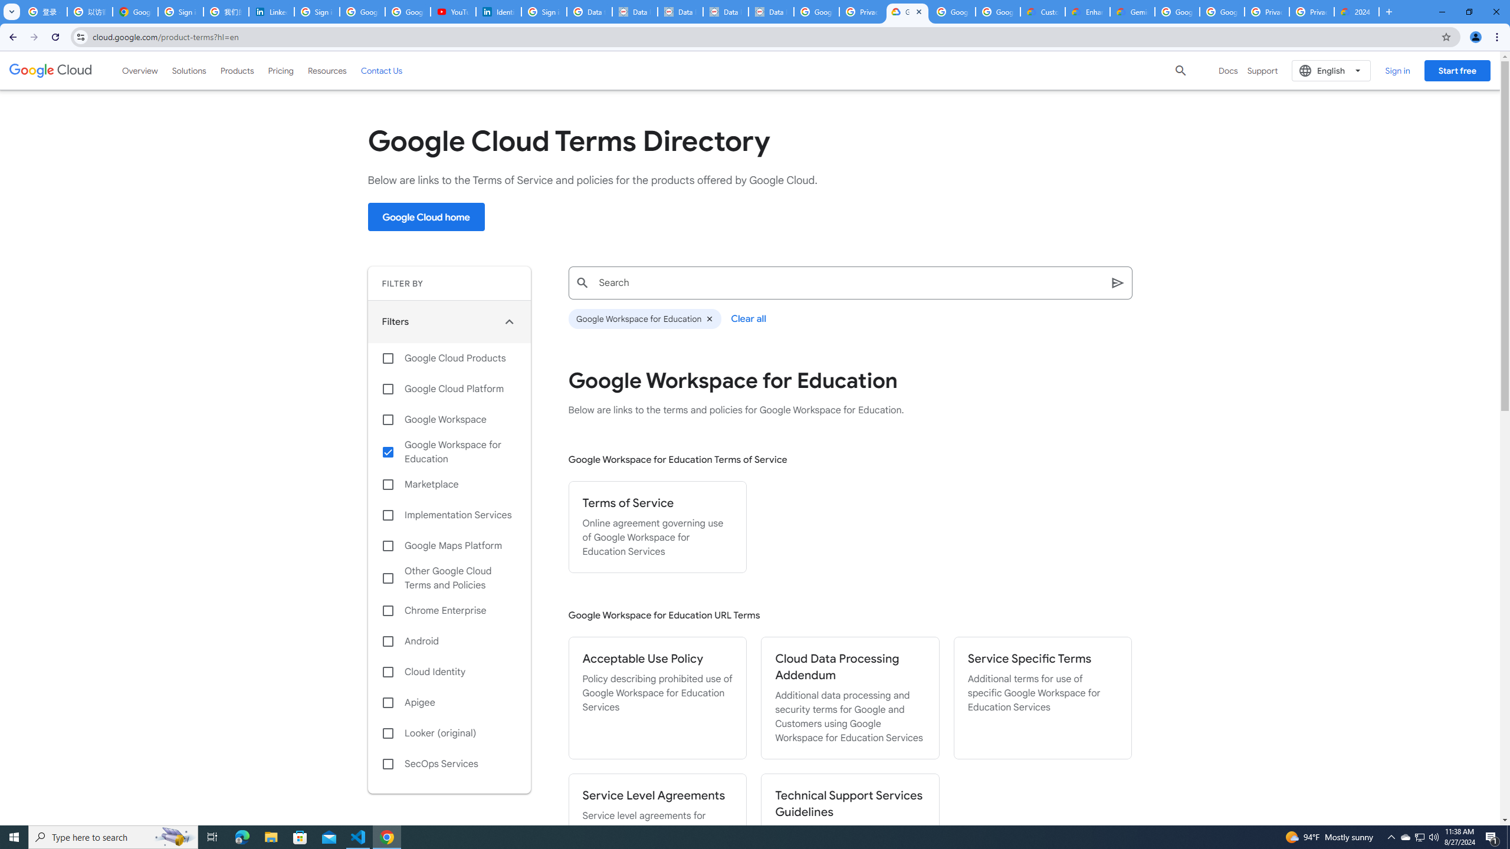 The image size is (1510, 849). I want to click on Data Privacy Framework, so click(770, 12).